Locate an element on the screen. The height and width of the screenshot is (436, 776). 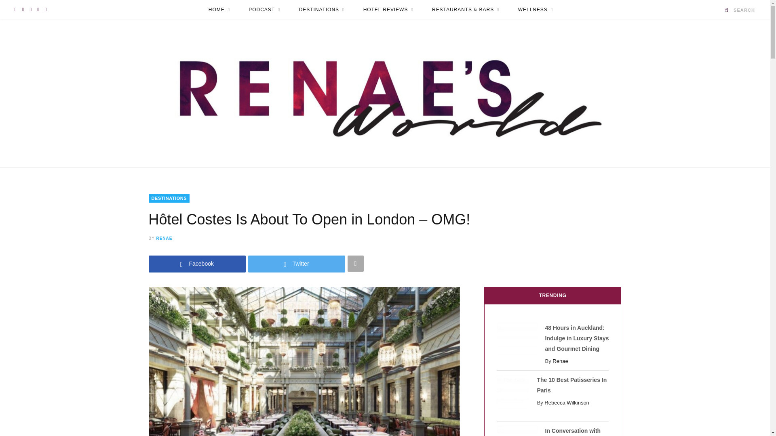
HOME is located at coordinates (219, 10).